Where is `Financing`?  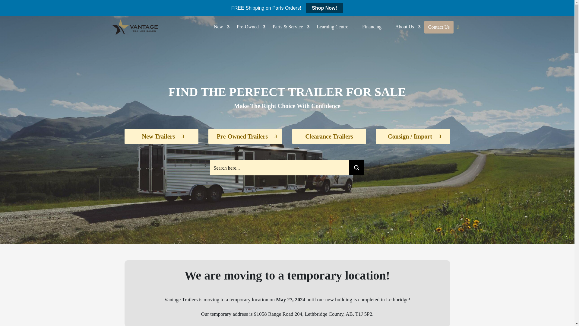
Financing is located at coordinates (372, 27).